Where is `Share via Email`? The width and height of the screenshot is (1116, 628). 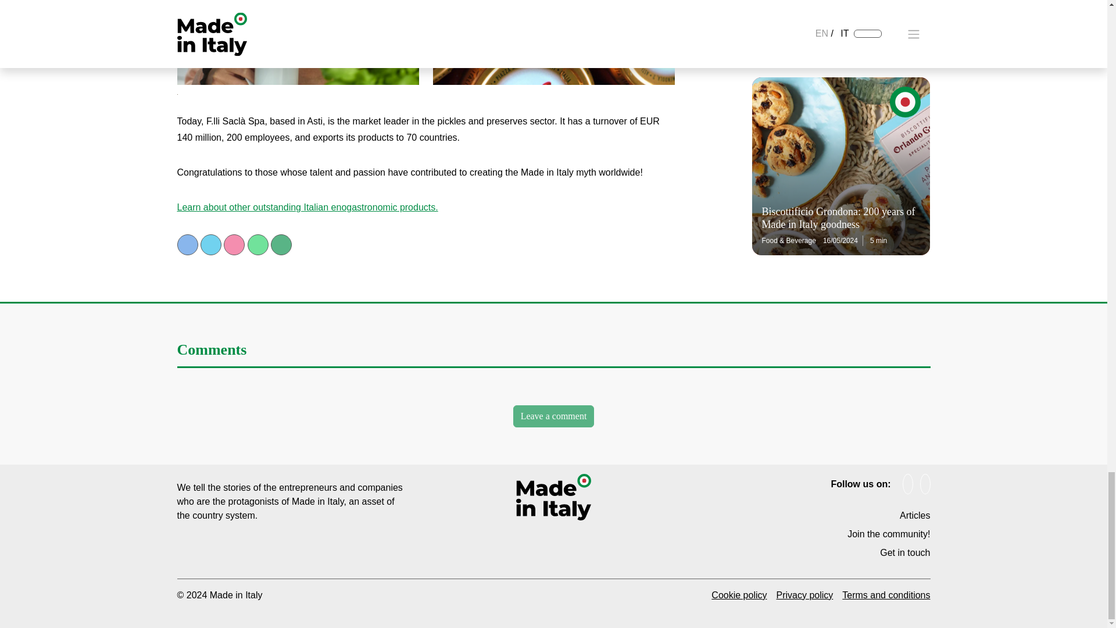
Share via Email is located at coordinates (281, 244).